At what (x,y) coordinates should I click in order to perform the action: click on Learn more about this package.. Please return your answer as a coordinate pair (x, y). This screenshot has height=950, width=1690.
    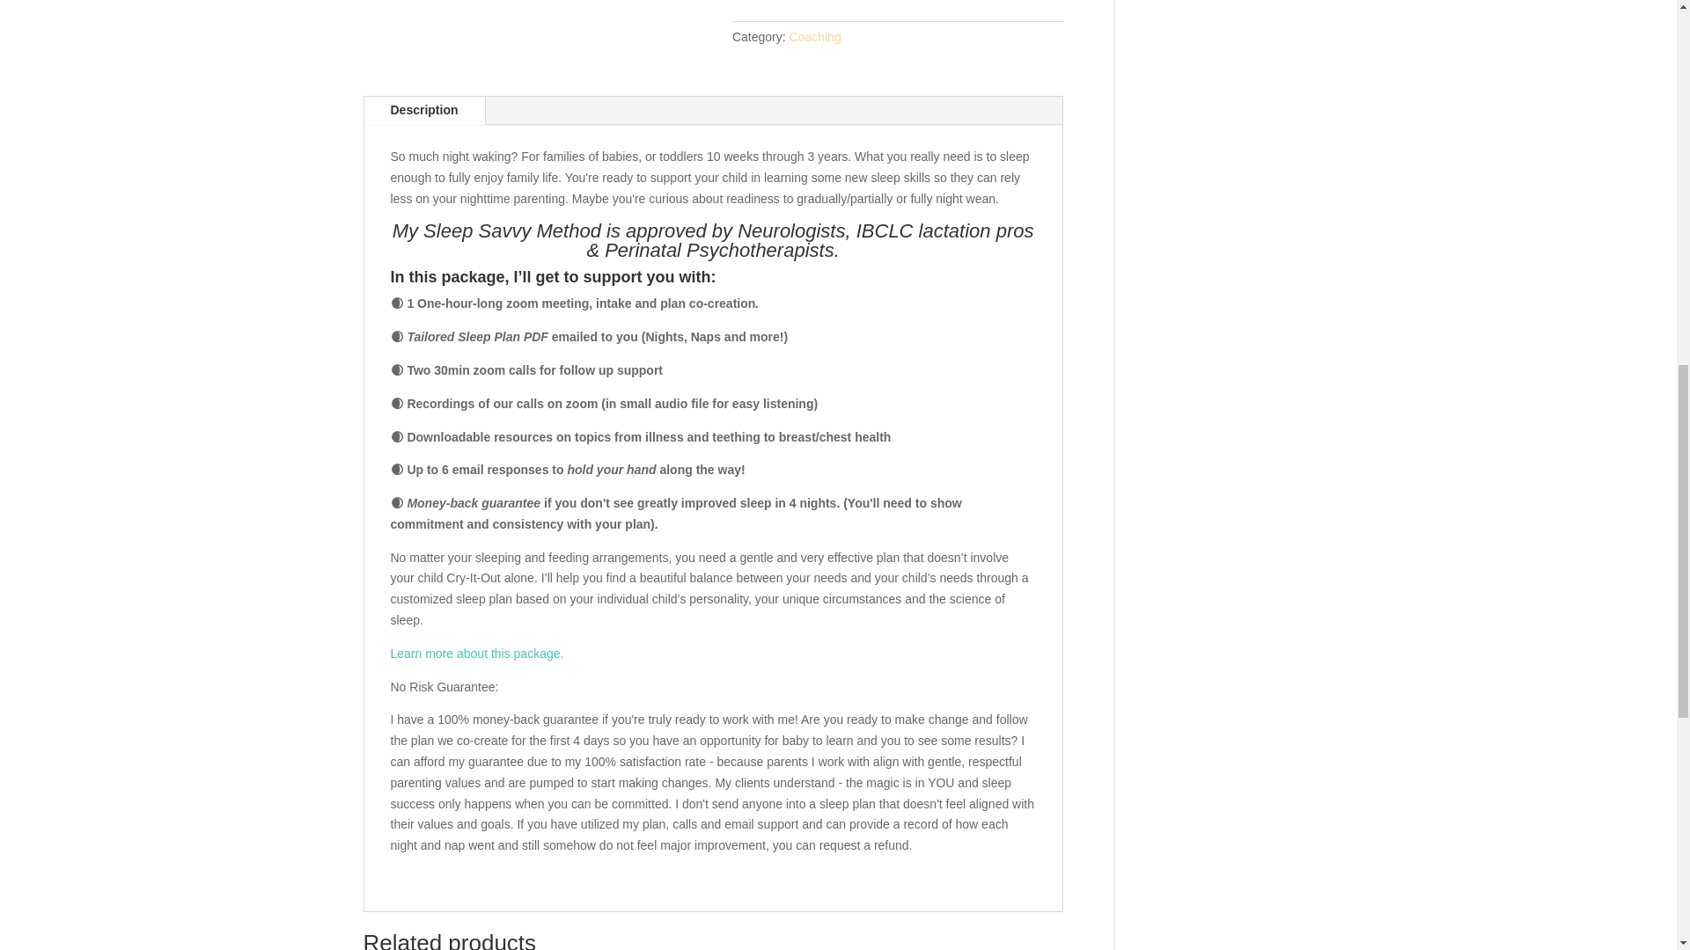
    Looking at the image, I should click on (477, 653).